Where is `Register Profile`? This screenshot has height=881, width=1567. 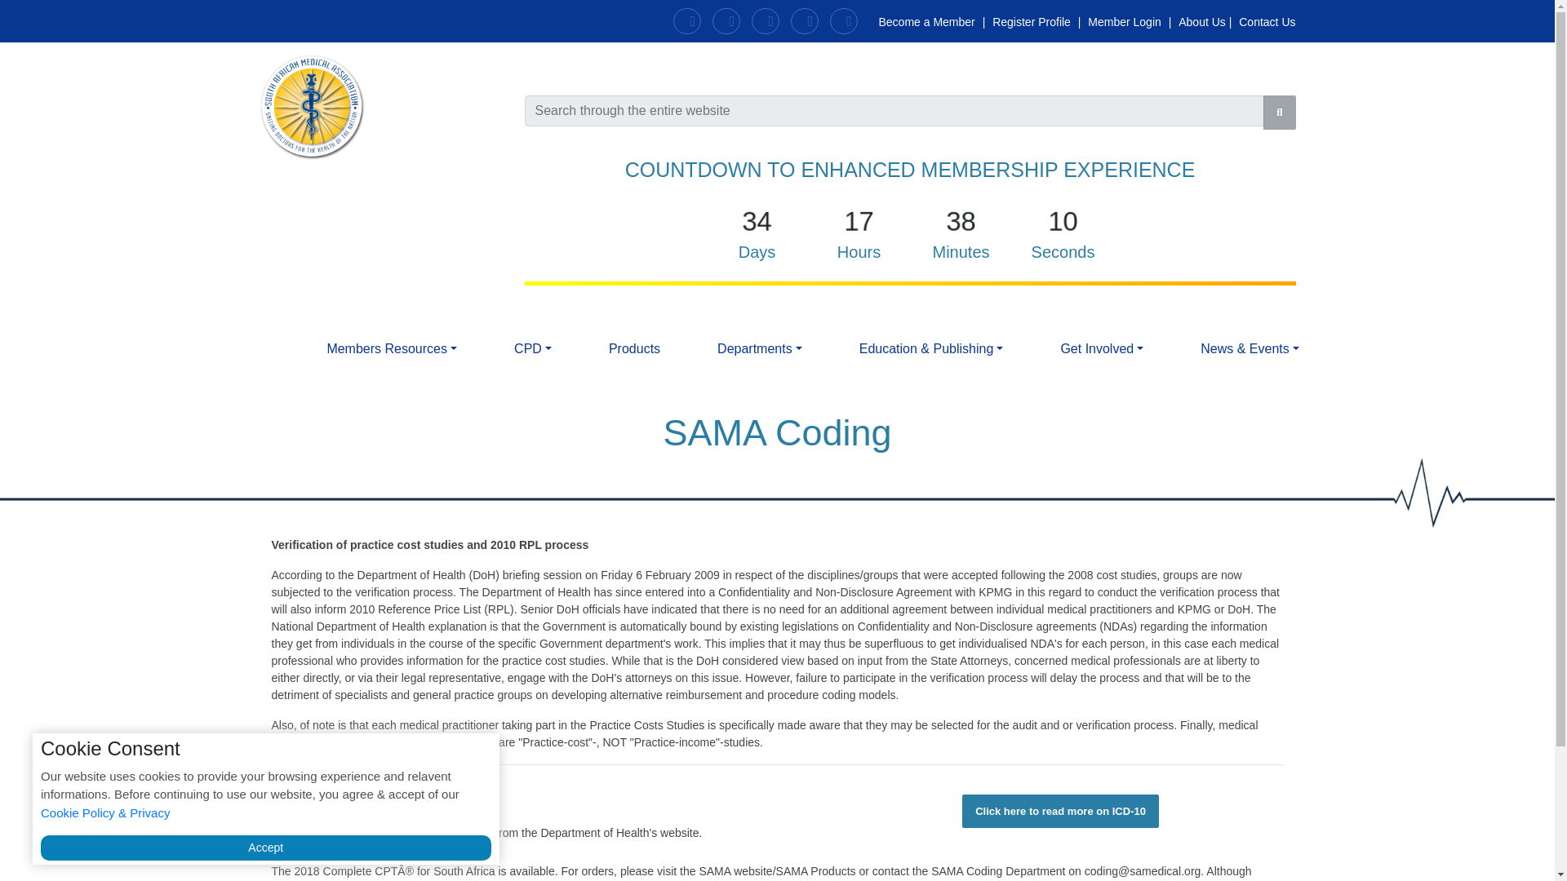
Register Profile is located at coordinates (1032, 21).